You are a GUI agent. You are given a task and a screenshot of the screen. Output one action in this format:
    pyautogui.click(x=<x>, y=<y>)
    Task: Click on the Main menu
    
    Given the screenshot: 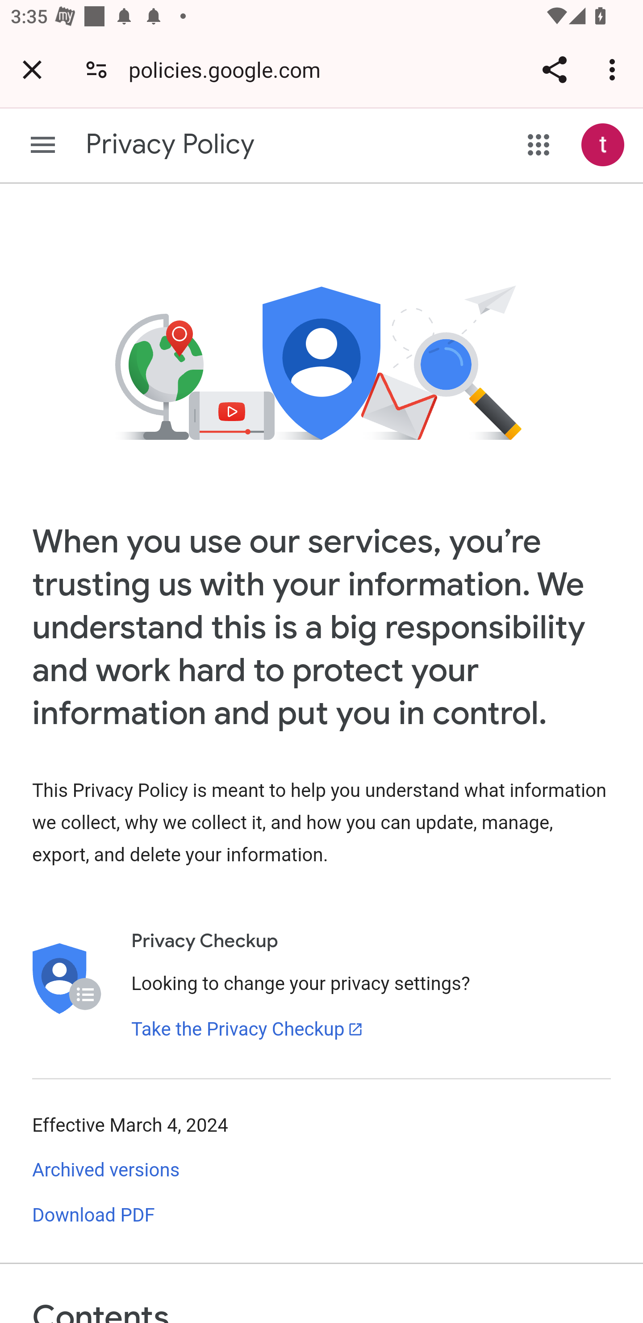 What is the action you would take?
    pyautogui.click(x=43, y=145)
    